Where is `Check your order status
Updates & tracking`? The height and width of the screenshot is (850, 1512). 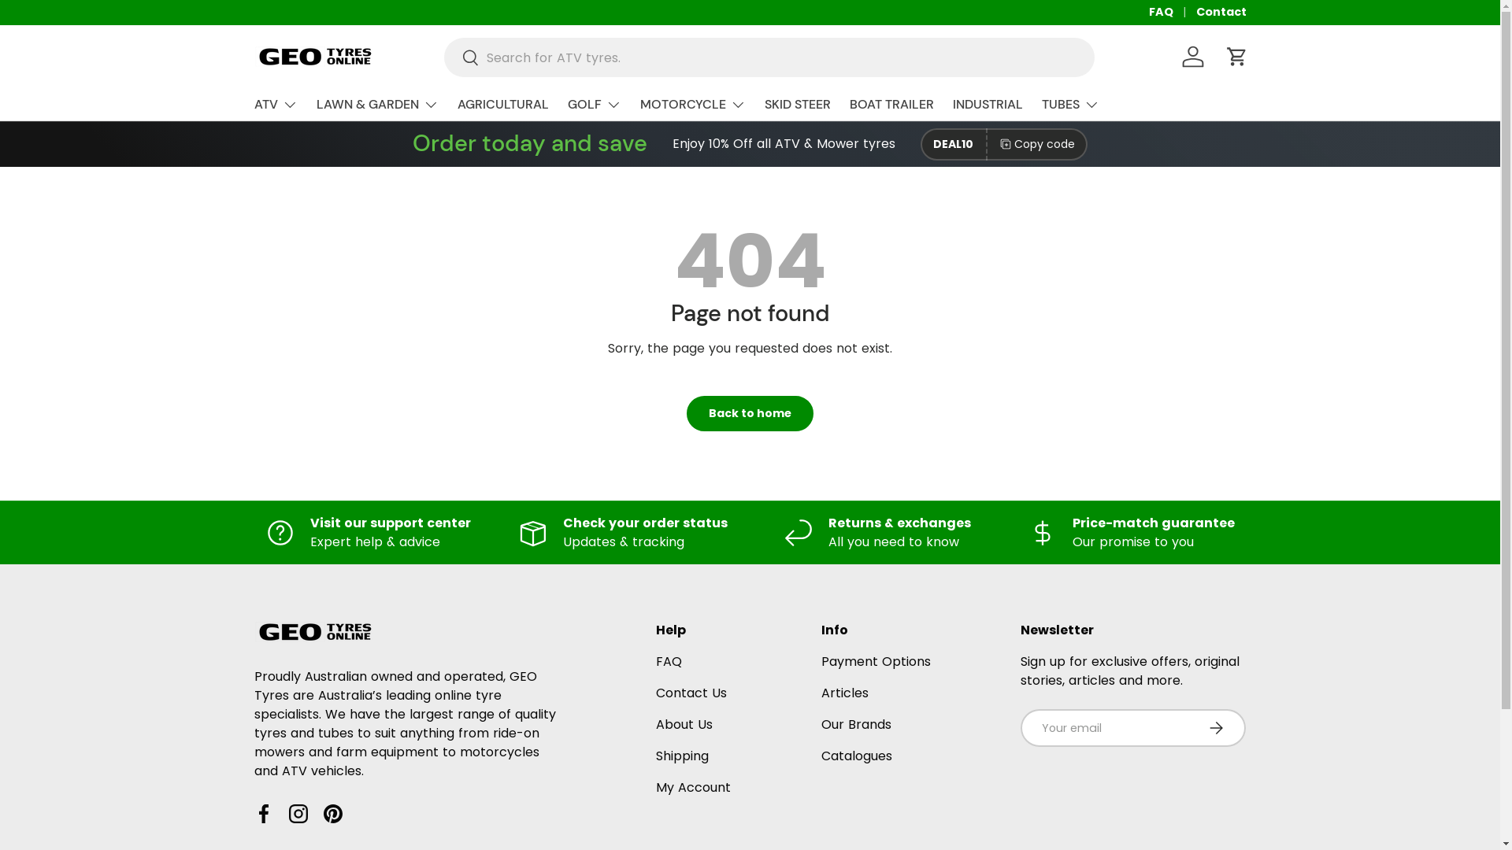
Check your order status
Updates & tracking is located at coordinates (624, 533).